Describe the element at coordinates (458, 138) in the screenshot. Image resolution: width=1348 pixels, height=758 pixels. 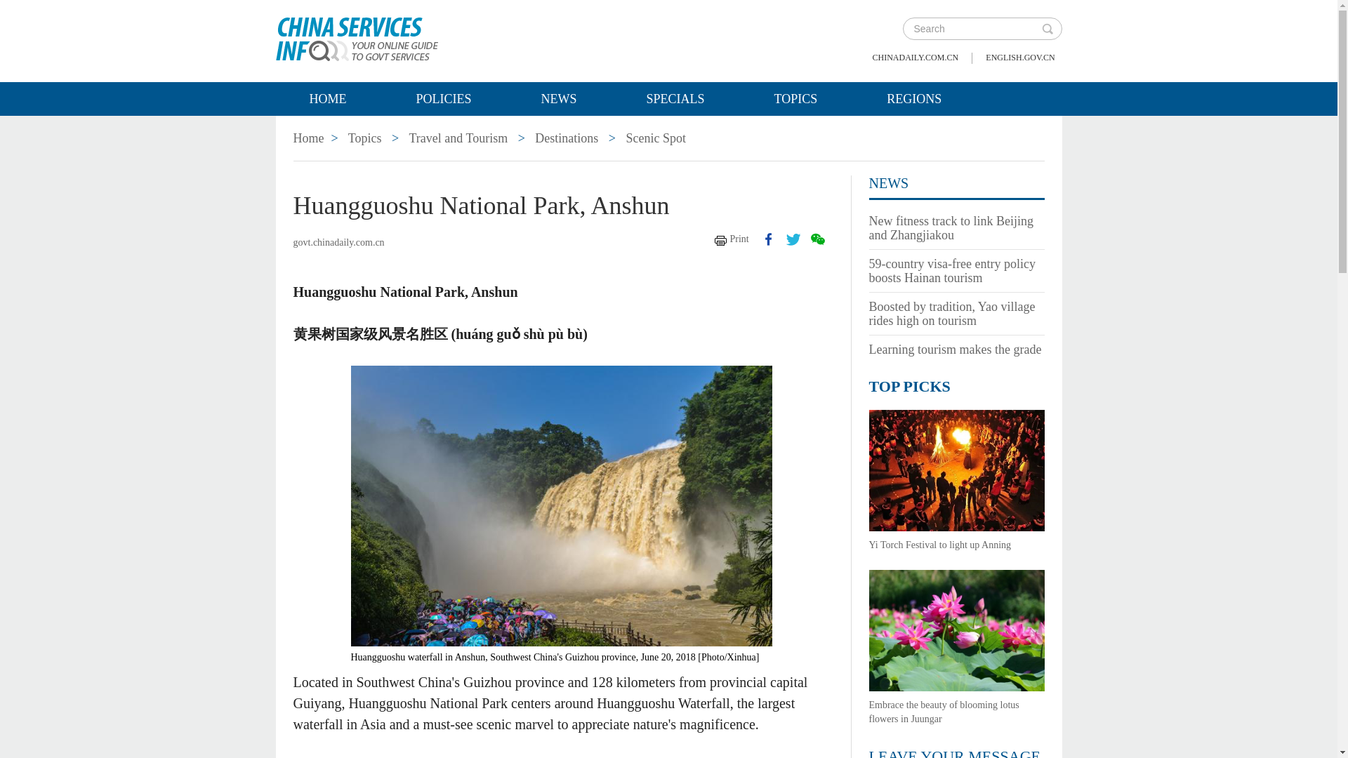
I see `Travel and Tourism` at that location.